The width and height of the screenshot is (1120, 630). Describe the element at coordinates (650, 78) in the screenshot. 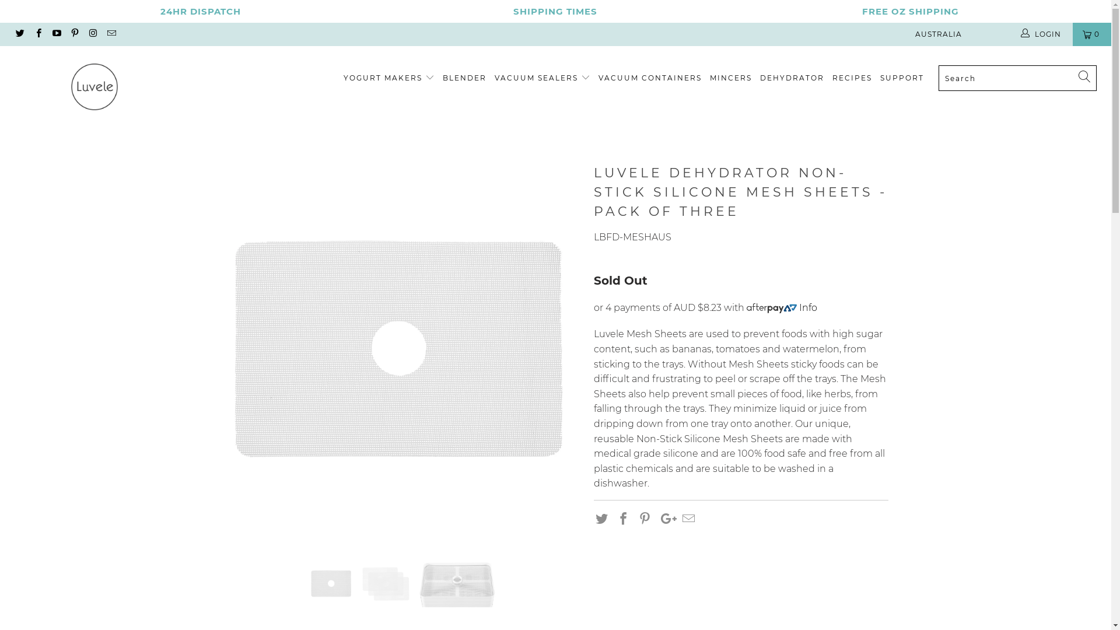

I see `VACUUM CONTAINERS` at that location.